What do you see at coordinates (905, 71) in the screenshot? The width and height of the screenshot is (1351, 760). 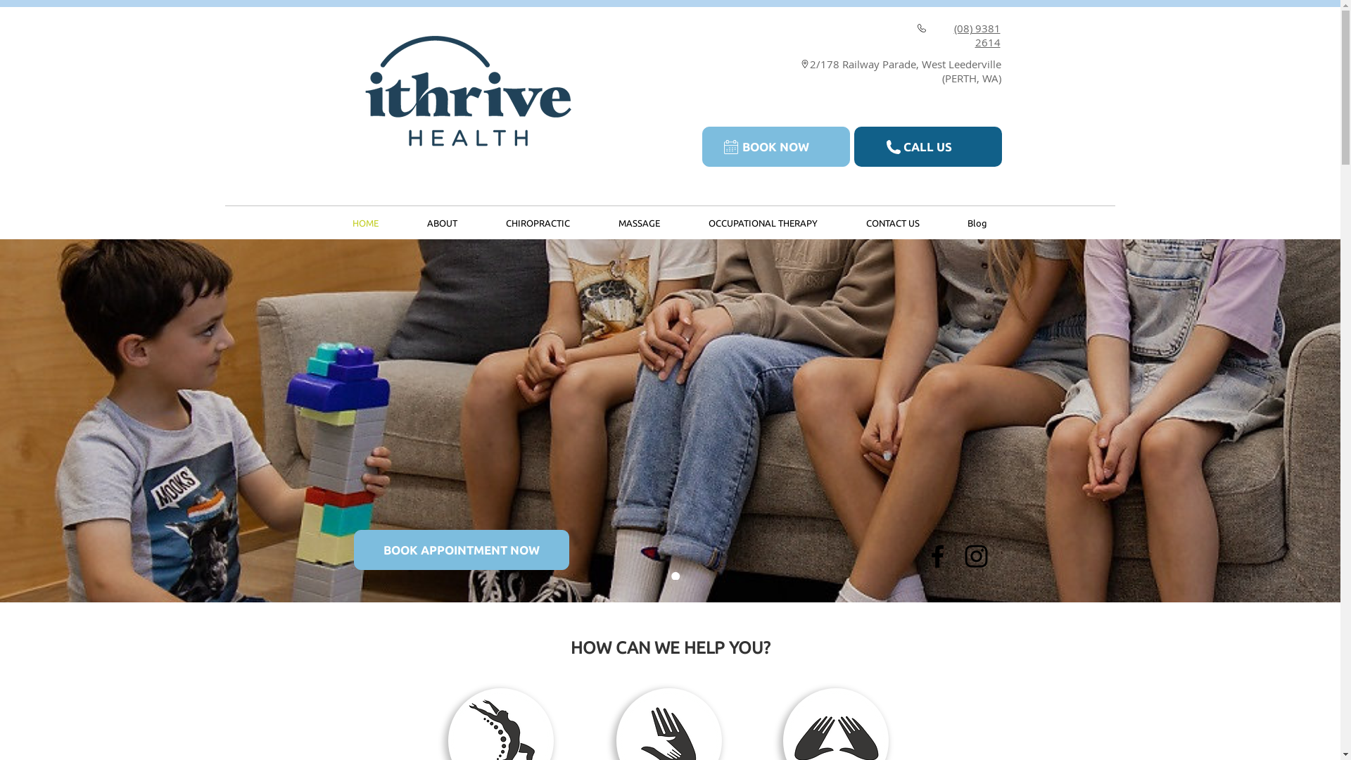 I see `2/178 Railway Parade, West Leederville (PERTH, WA)` at bounding box center [905, 71].